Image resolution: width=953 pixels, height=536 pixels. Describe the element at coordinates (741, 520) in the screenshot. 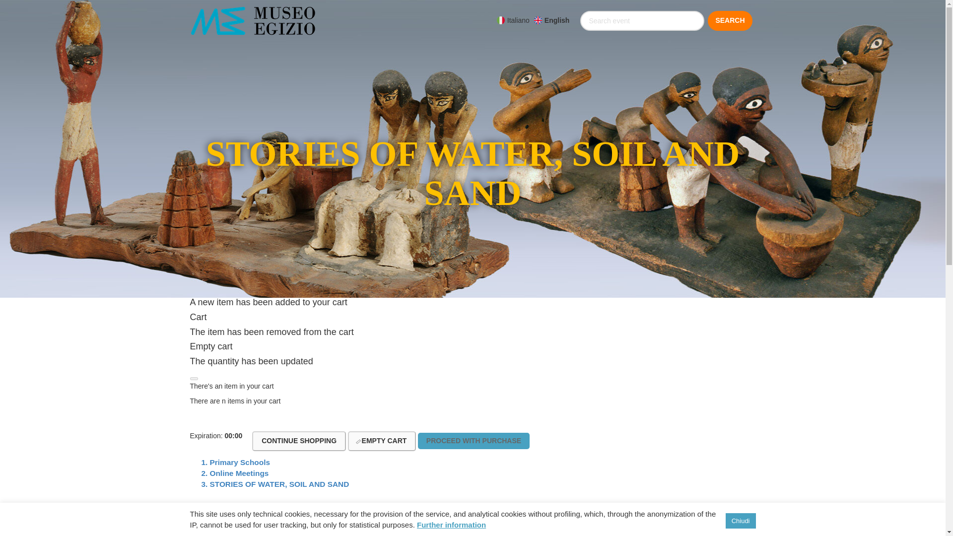

I see `Chiudi` at that location.